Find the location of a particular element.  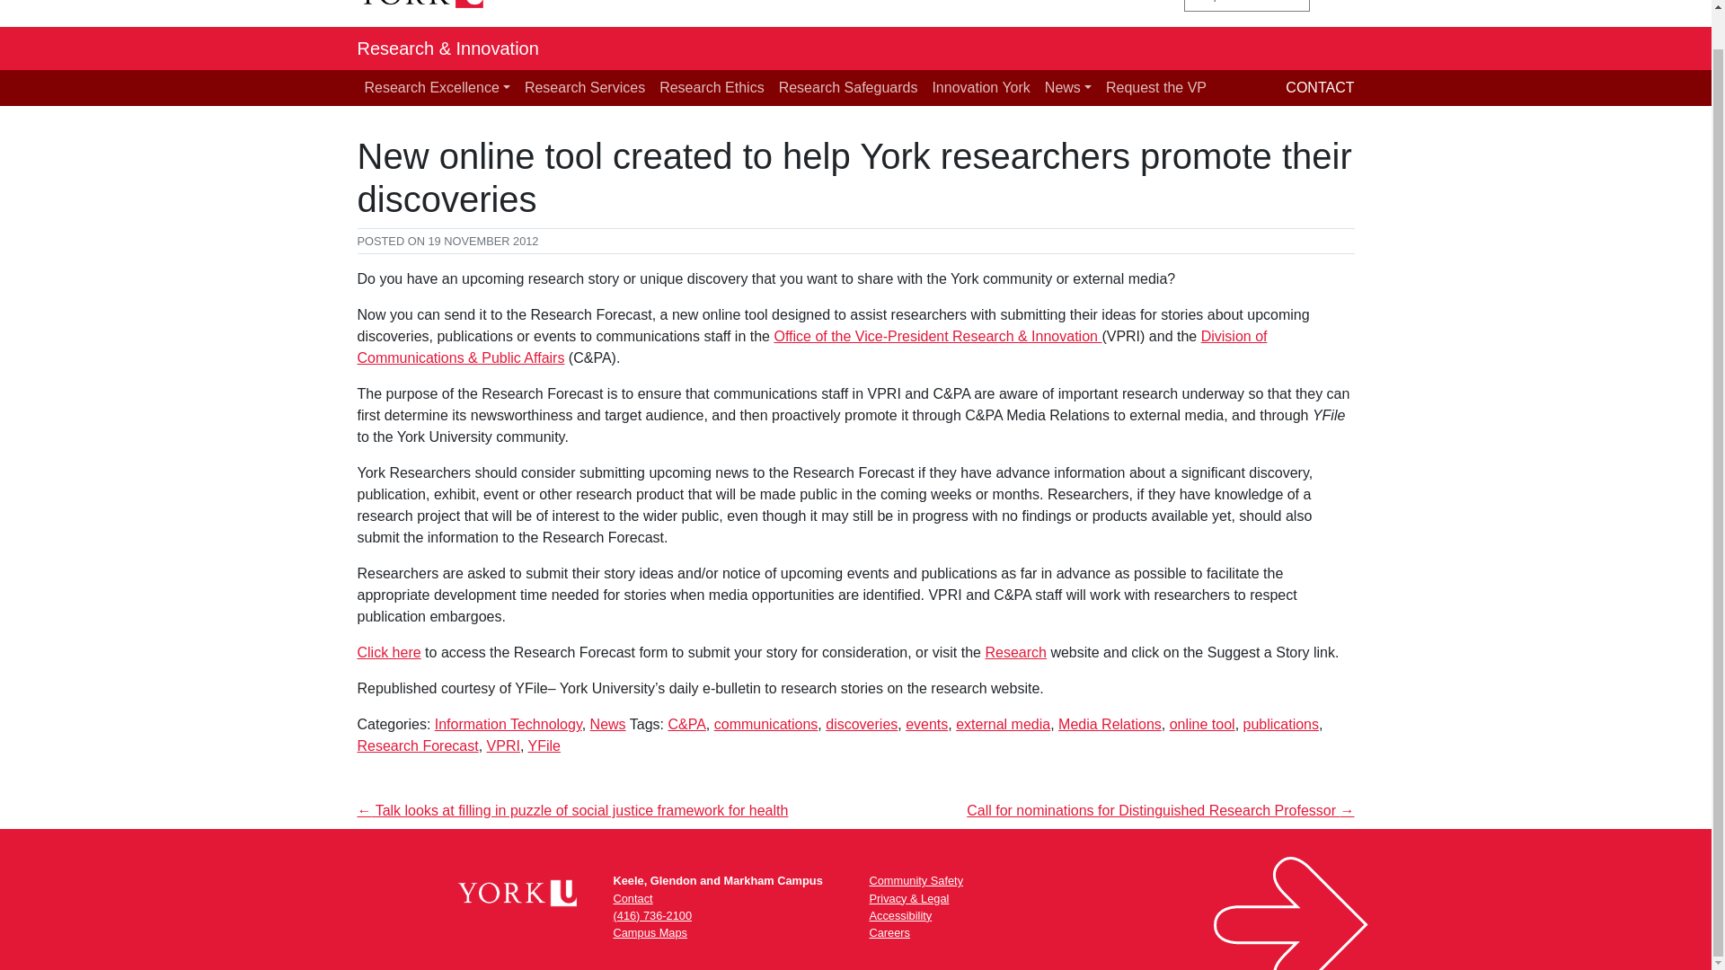

News is located at coordinates (1068, 87).